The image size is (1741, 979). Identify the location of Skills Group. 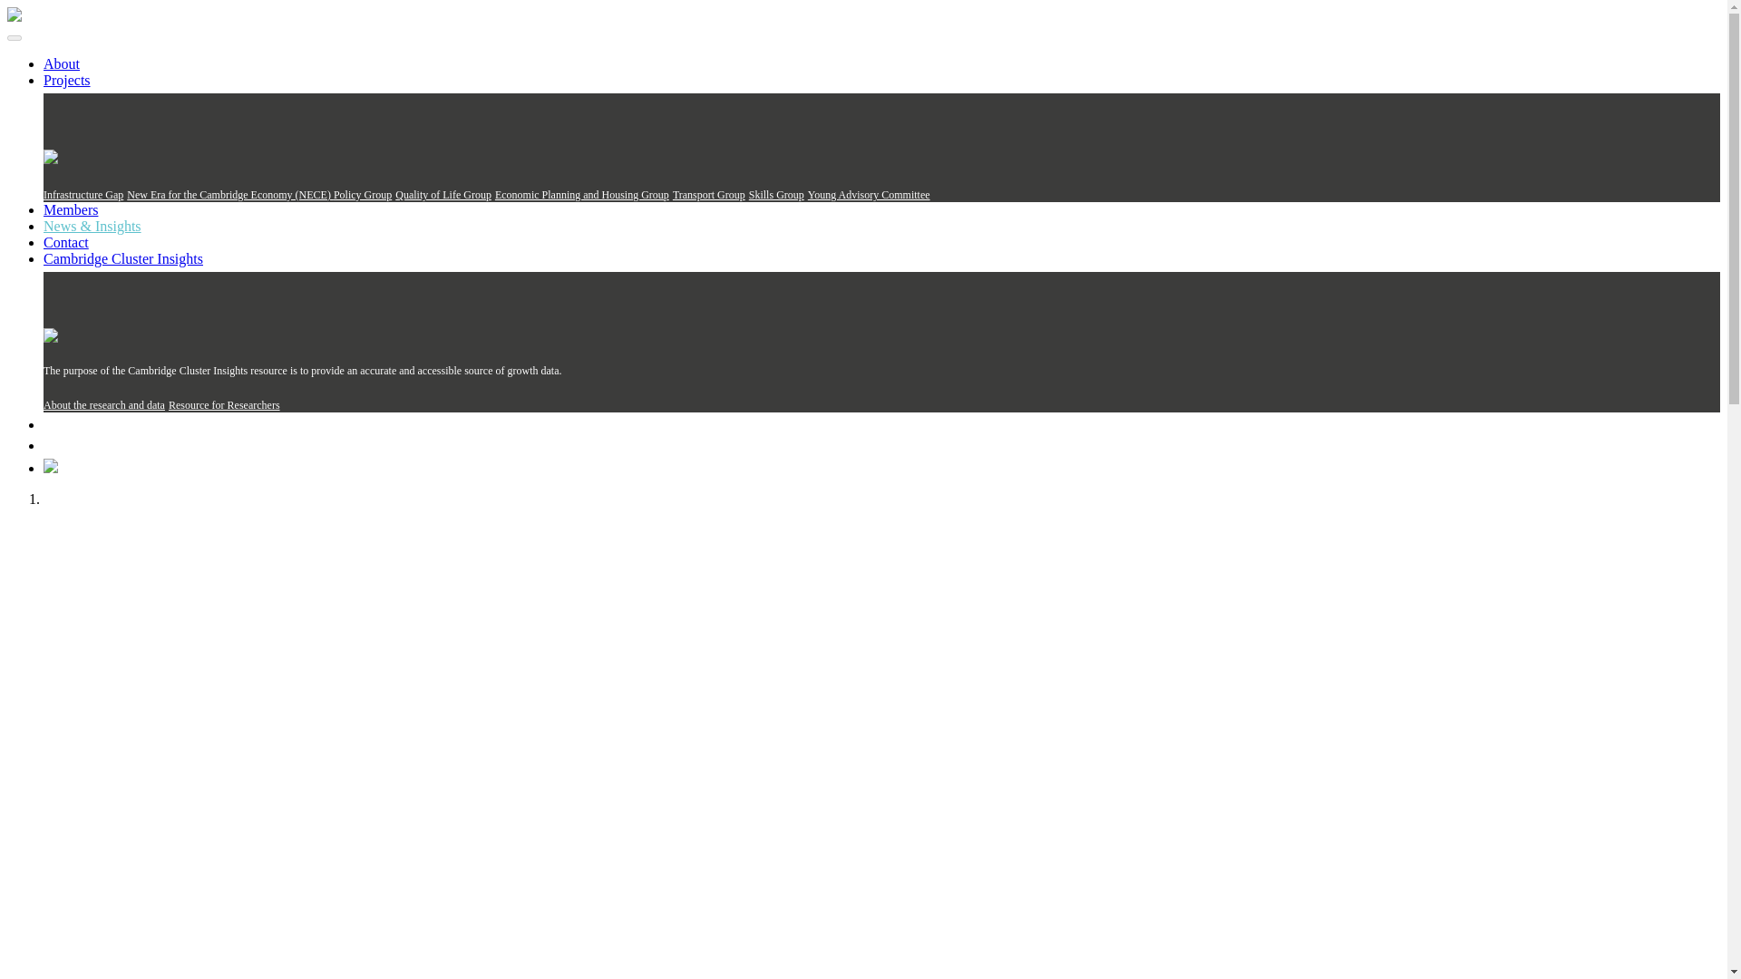
(776, 195).